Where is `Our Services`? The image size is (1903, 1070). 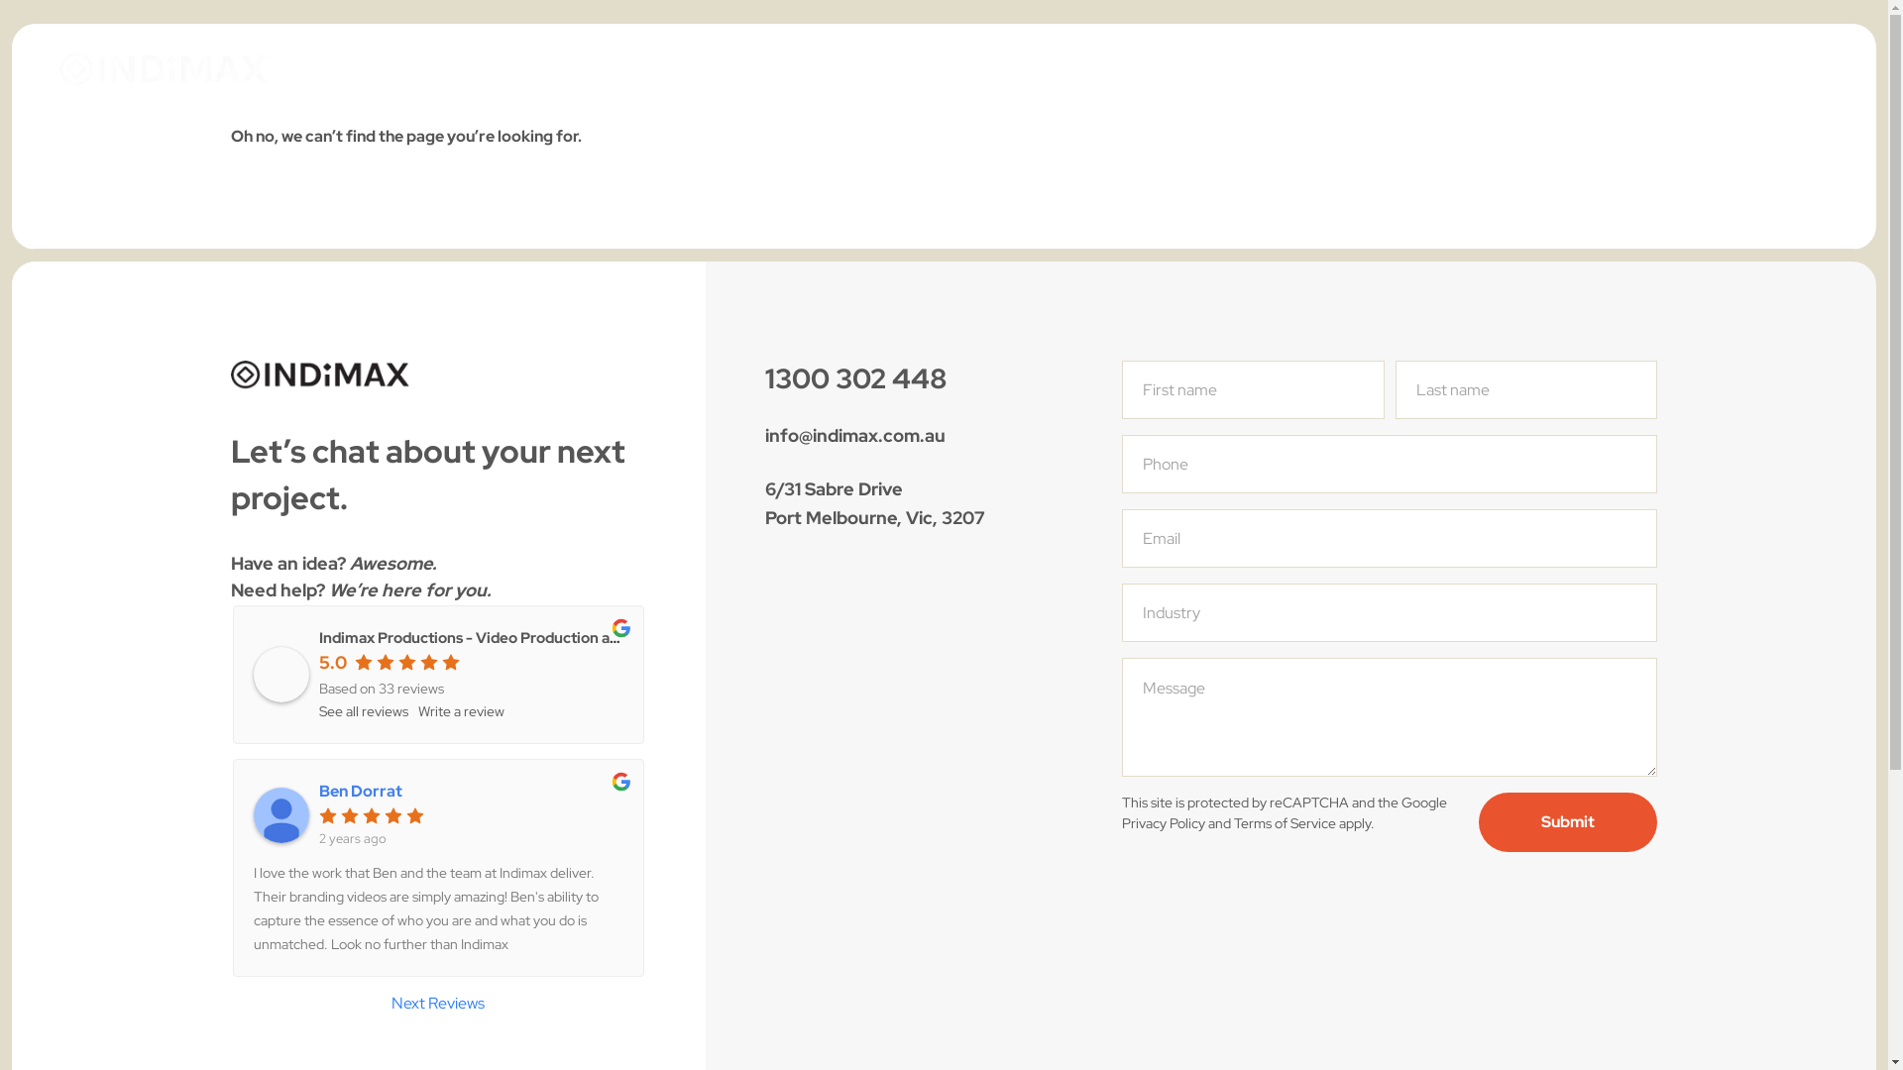 Our Services is located at coordinates (874, 69).